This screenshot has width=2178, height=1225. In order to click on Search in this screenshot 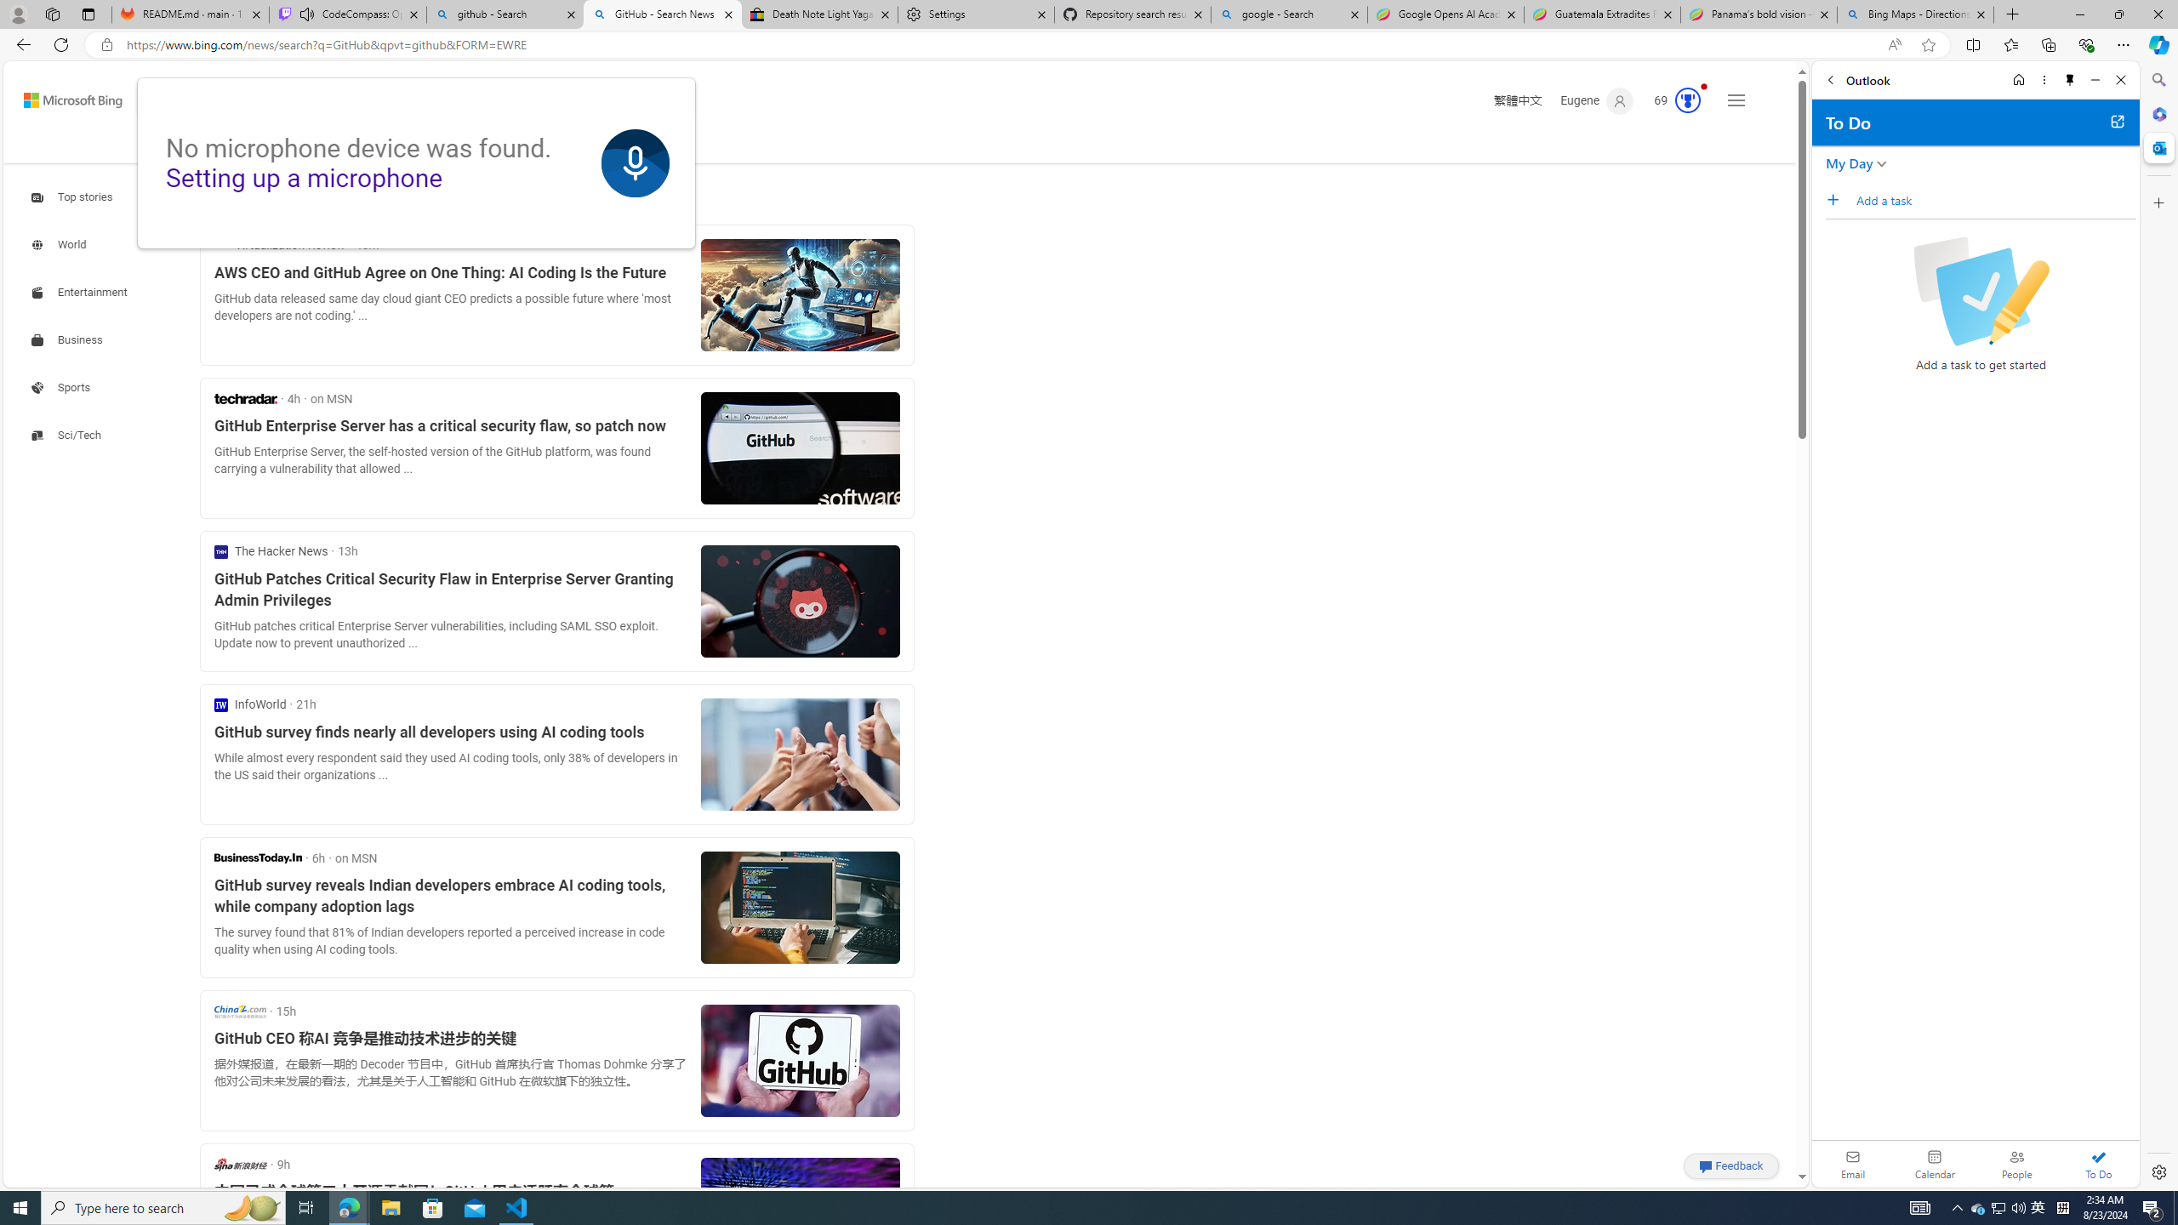, I will do `click(2158, 80)`.